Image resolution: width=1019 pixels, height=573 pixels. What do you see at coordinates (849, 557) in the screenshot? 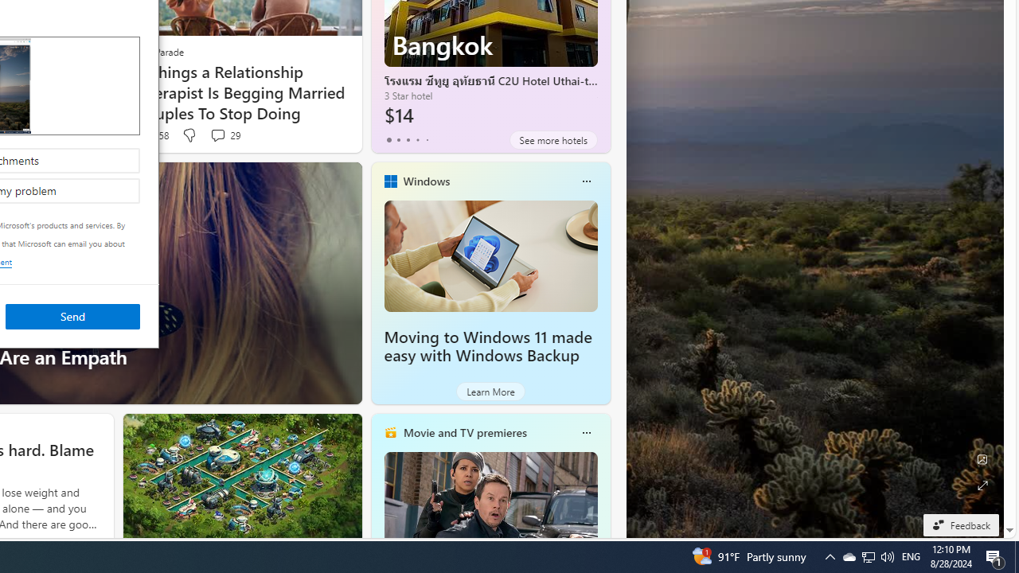
I see `Q2790: 100%` at bounding box center [849, 557].